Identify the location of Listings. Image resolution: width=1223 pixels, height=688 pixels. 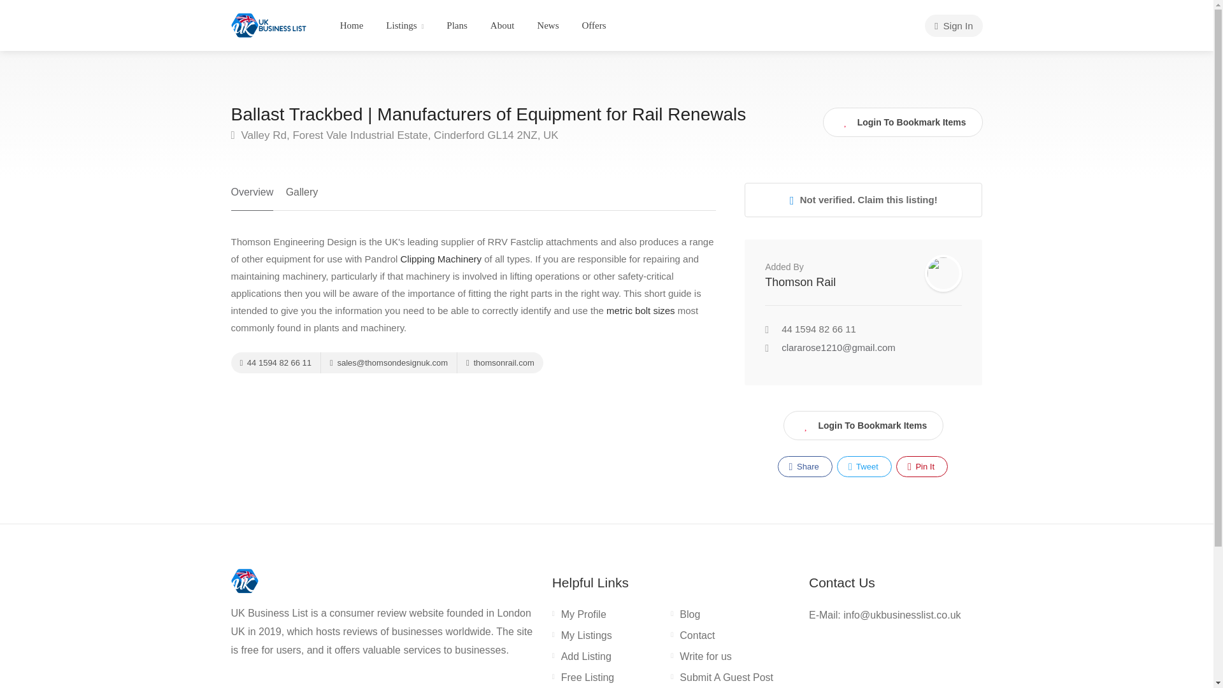
(404, 25).